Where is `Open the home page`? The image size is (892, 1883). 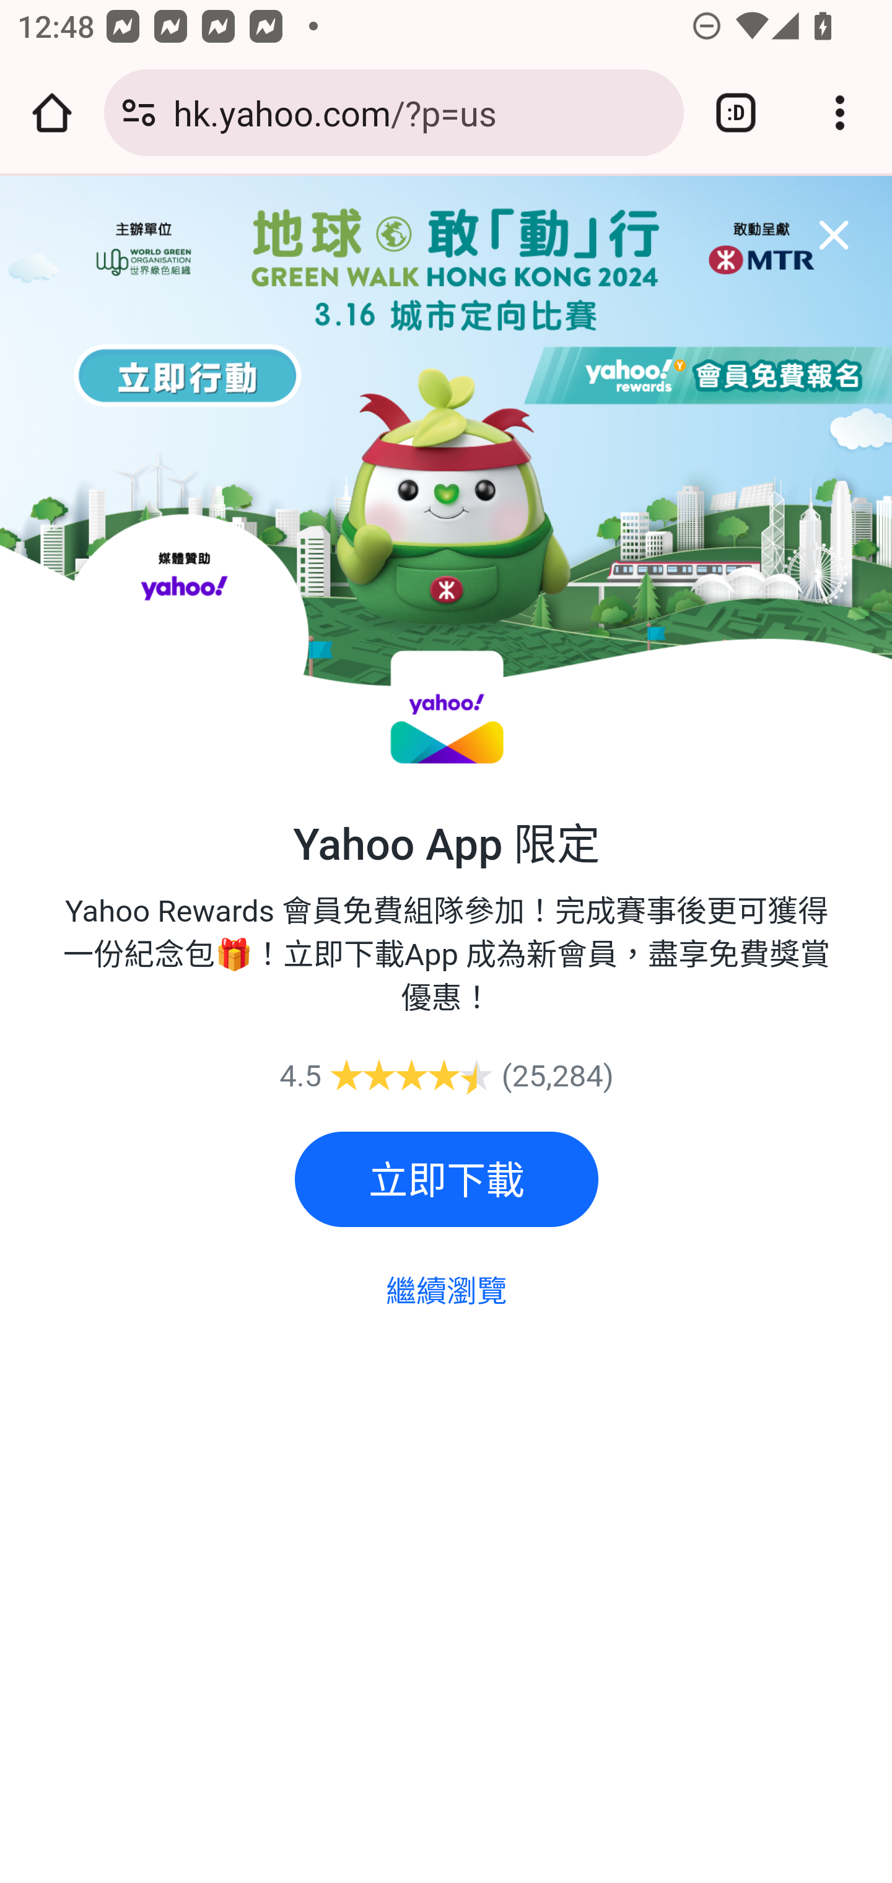
Open the home page is located at coordinates (52, 113).